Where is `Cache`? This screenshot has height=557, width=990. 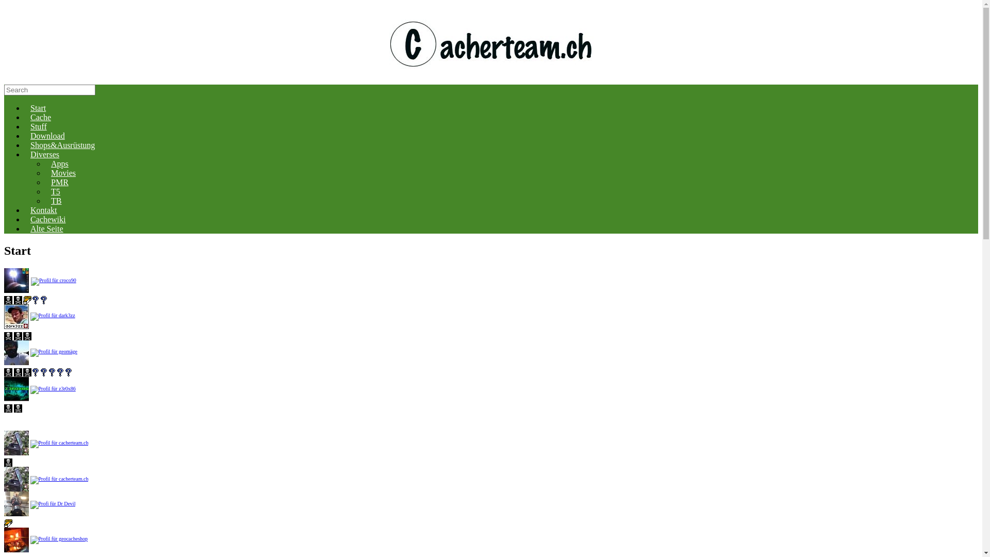 Cache is located at coordinates (41, 118).